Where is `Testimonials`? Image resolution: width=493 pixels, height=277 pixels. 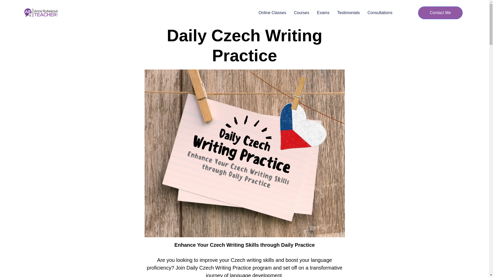
Testimonials is located at coordinates (348, 13).